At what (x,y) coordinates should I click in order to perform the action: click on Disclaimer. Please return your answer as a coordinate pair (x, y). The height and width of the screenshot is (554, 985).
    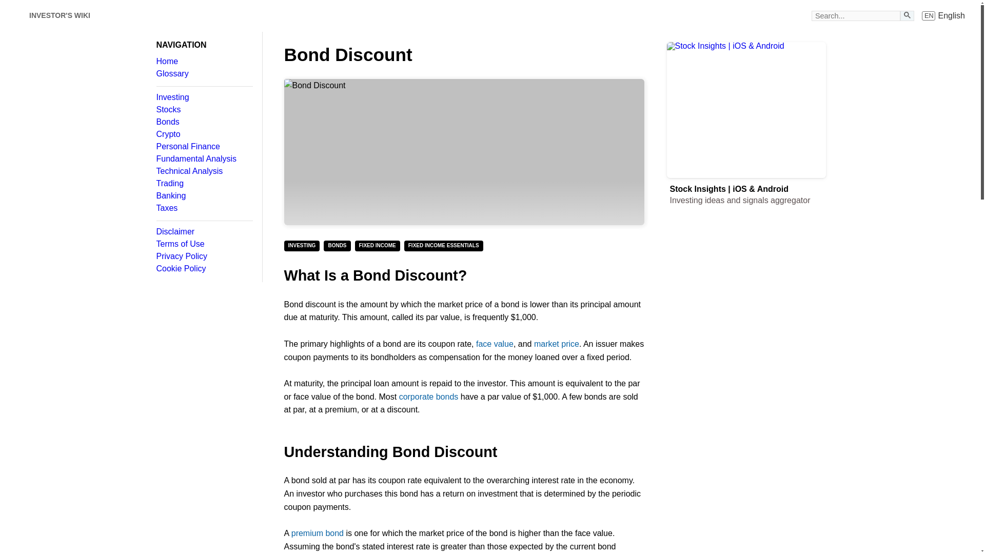
    Looking at the image, I should click on (204, 232).